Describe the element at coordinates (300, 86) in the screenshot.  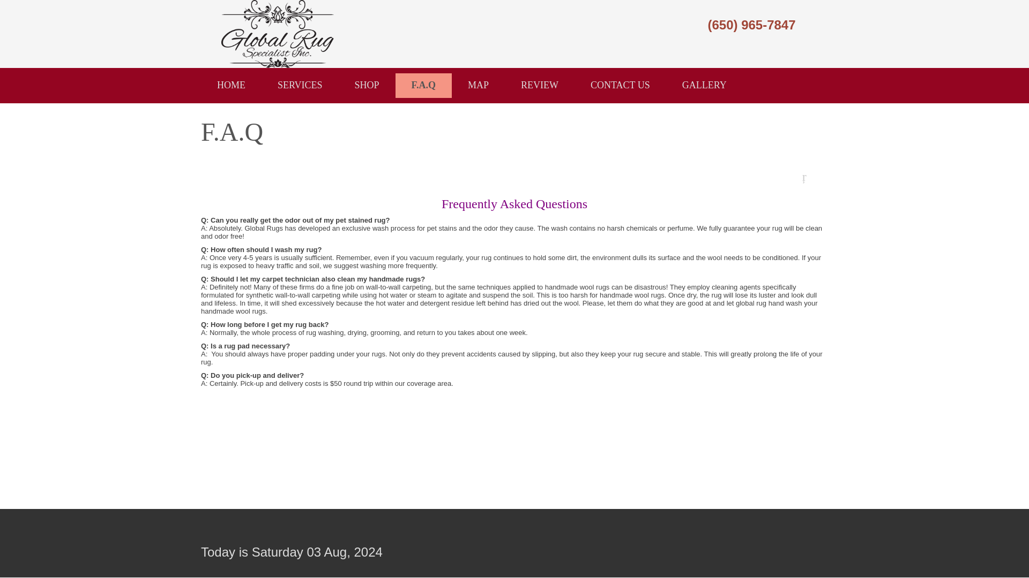
I see `SERVICES` at that location.